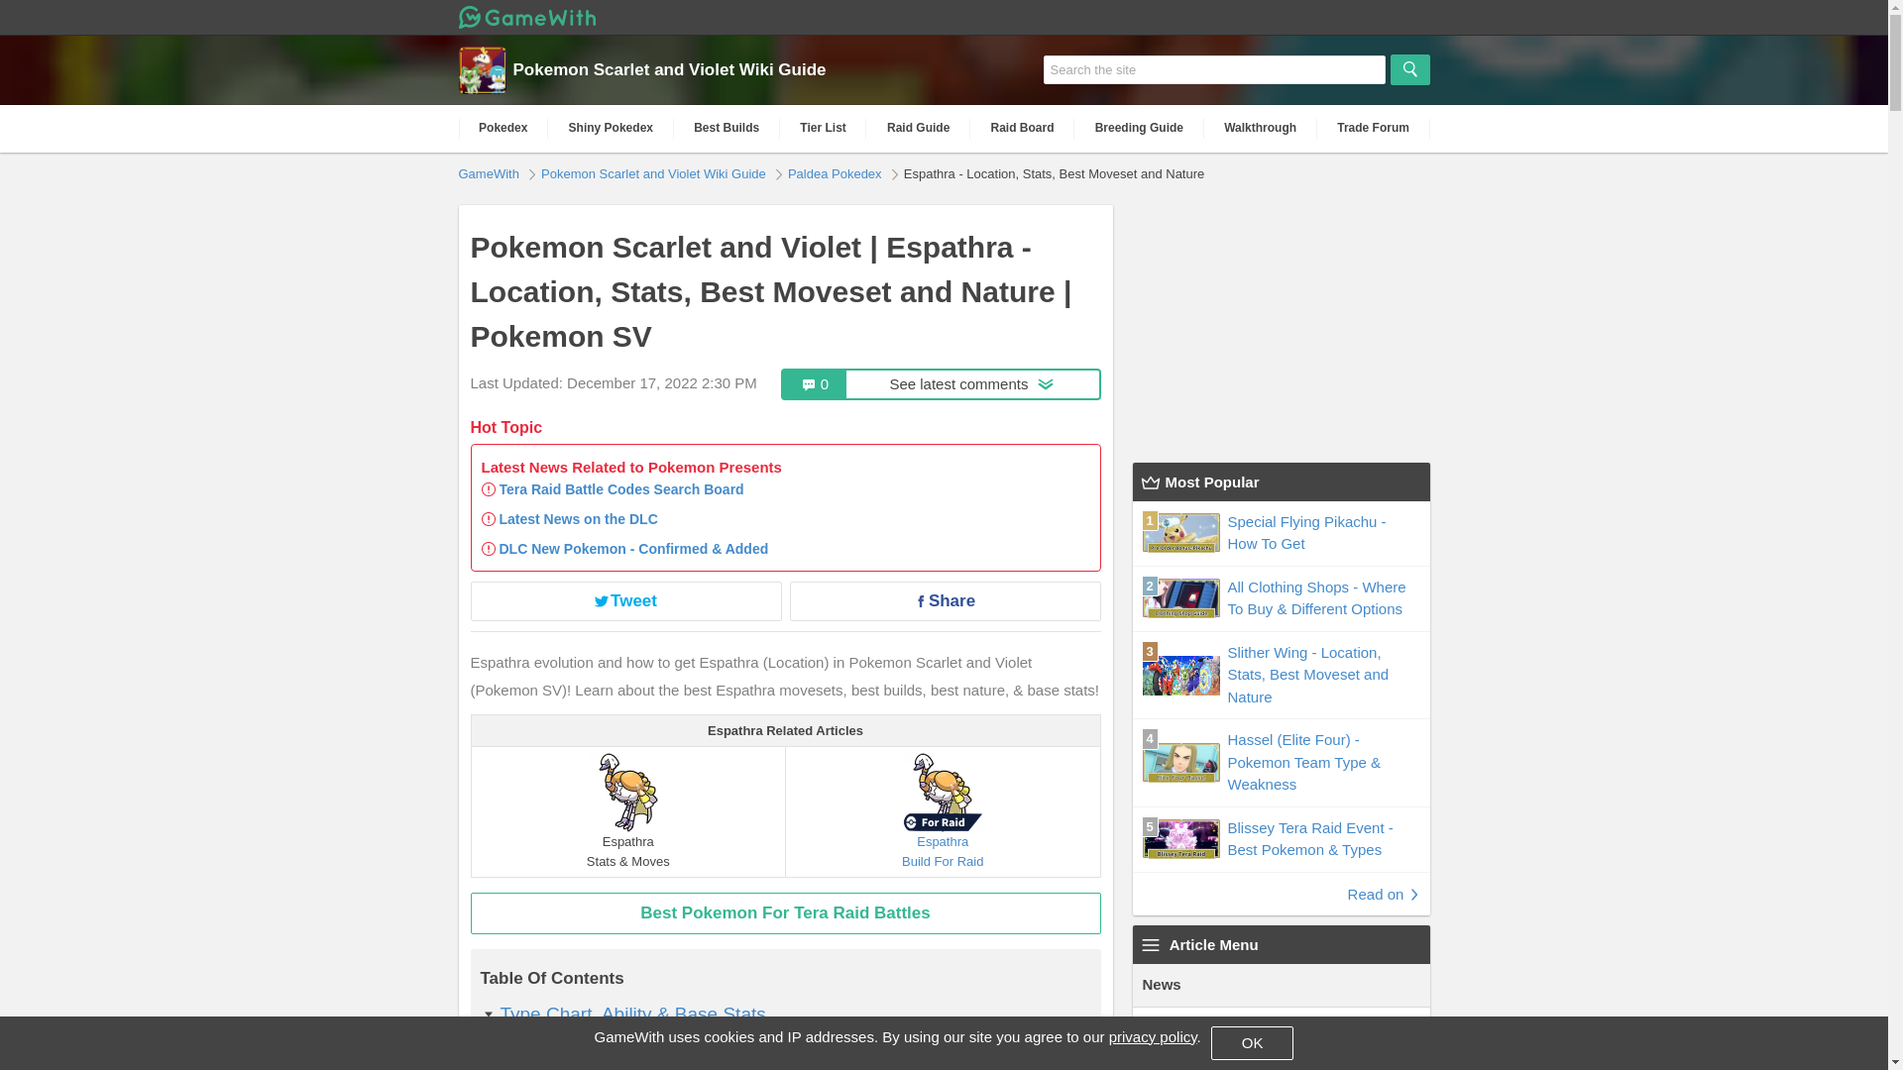 This screenshot has height=1070, width=1903. Describe the element at coordinates (1374, 128) in the screenshot. I see `Trade Forum` at that location.